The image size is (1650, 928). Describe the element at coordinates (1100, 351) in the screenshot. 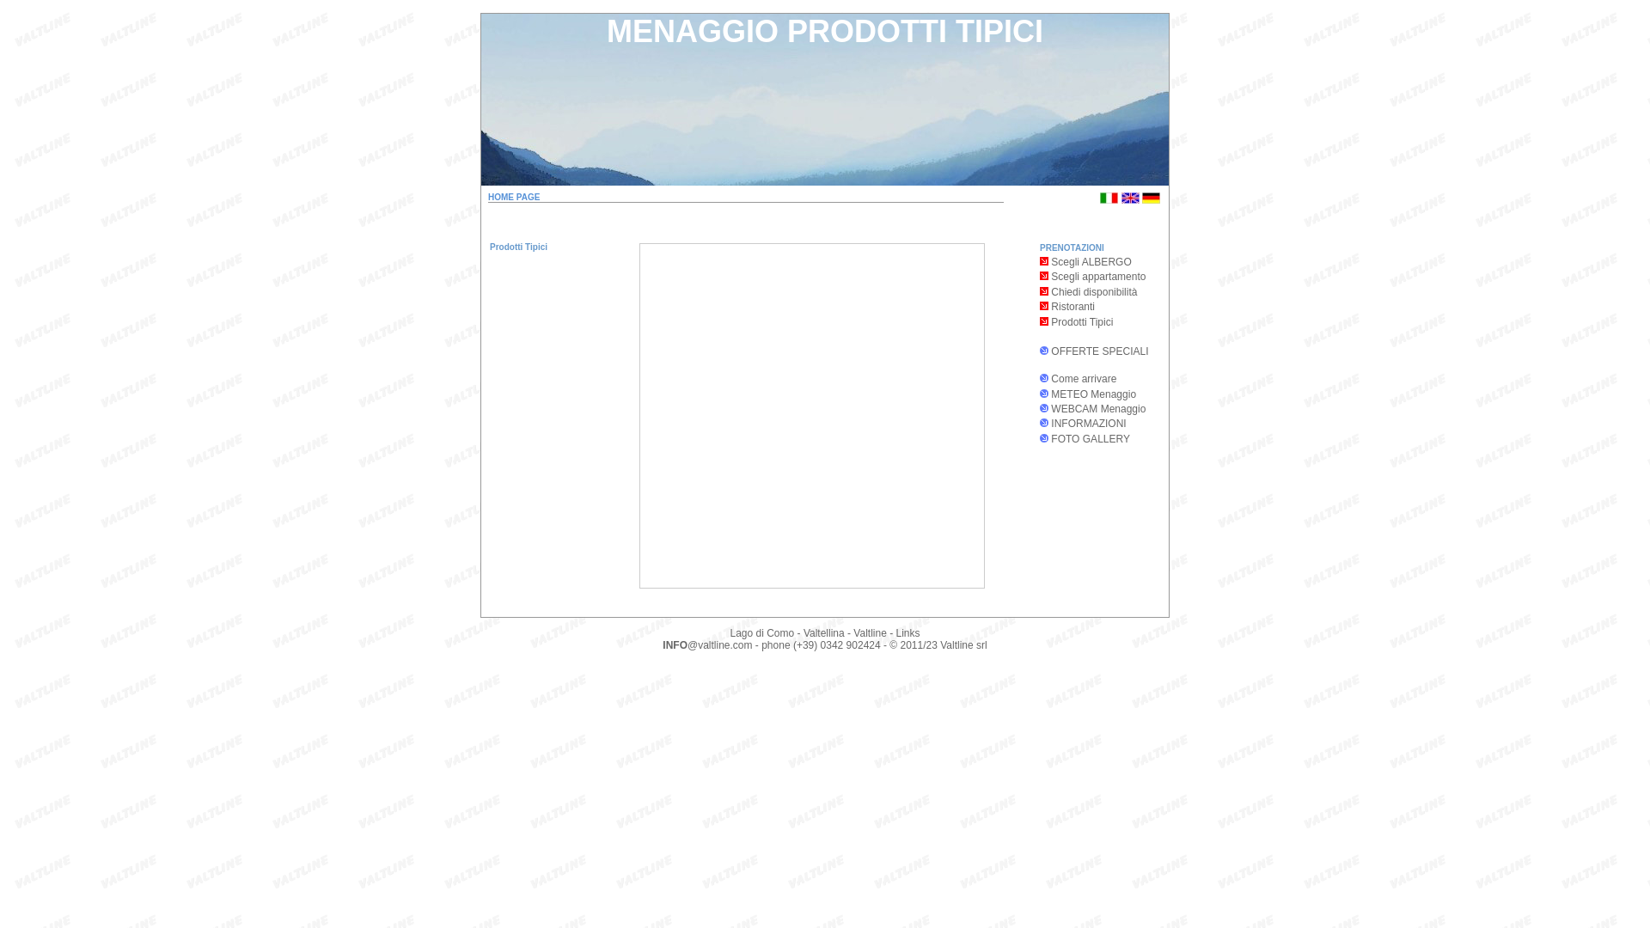

I see `OFFERTE SPECIALI` at that location.